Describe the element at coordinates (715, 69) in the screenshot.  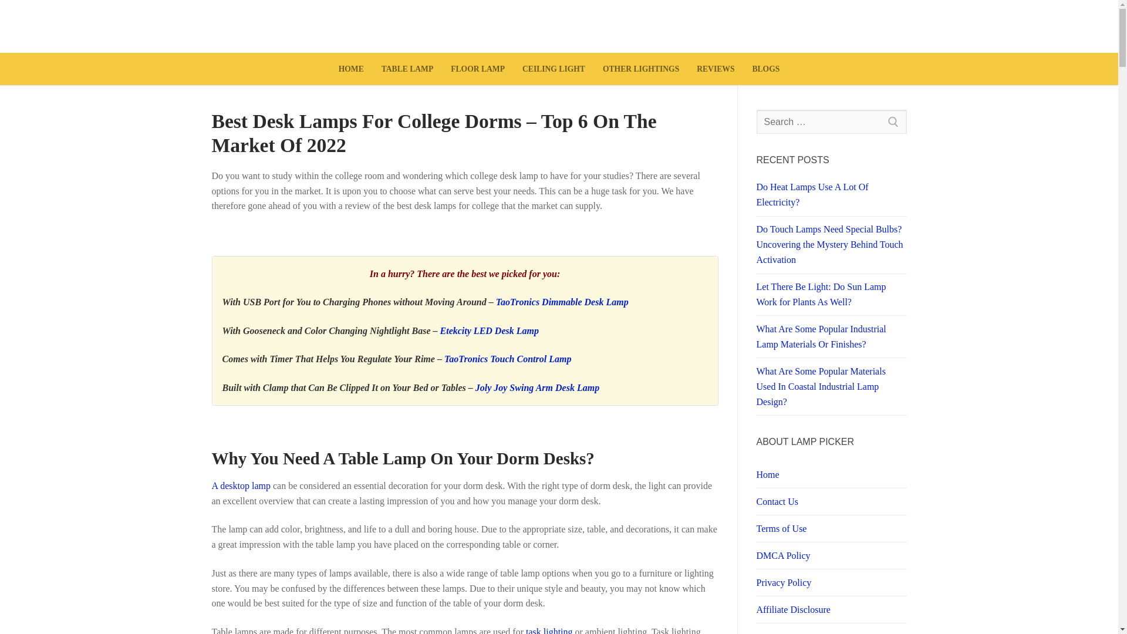
I see `REVIEWS` at that location.